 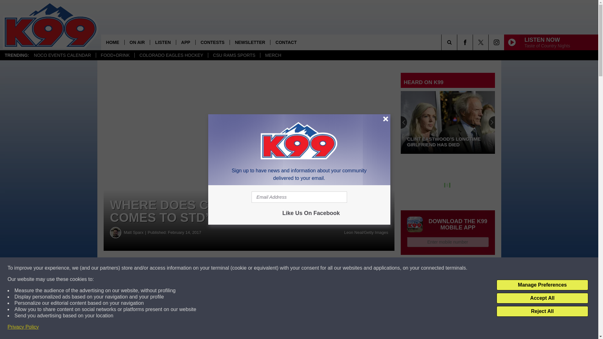 I want to click on ON AIR, so click(x=137, y=42).